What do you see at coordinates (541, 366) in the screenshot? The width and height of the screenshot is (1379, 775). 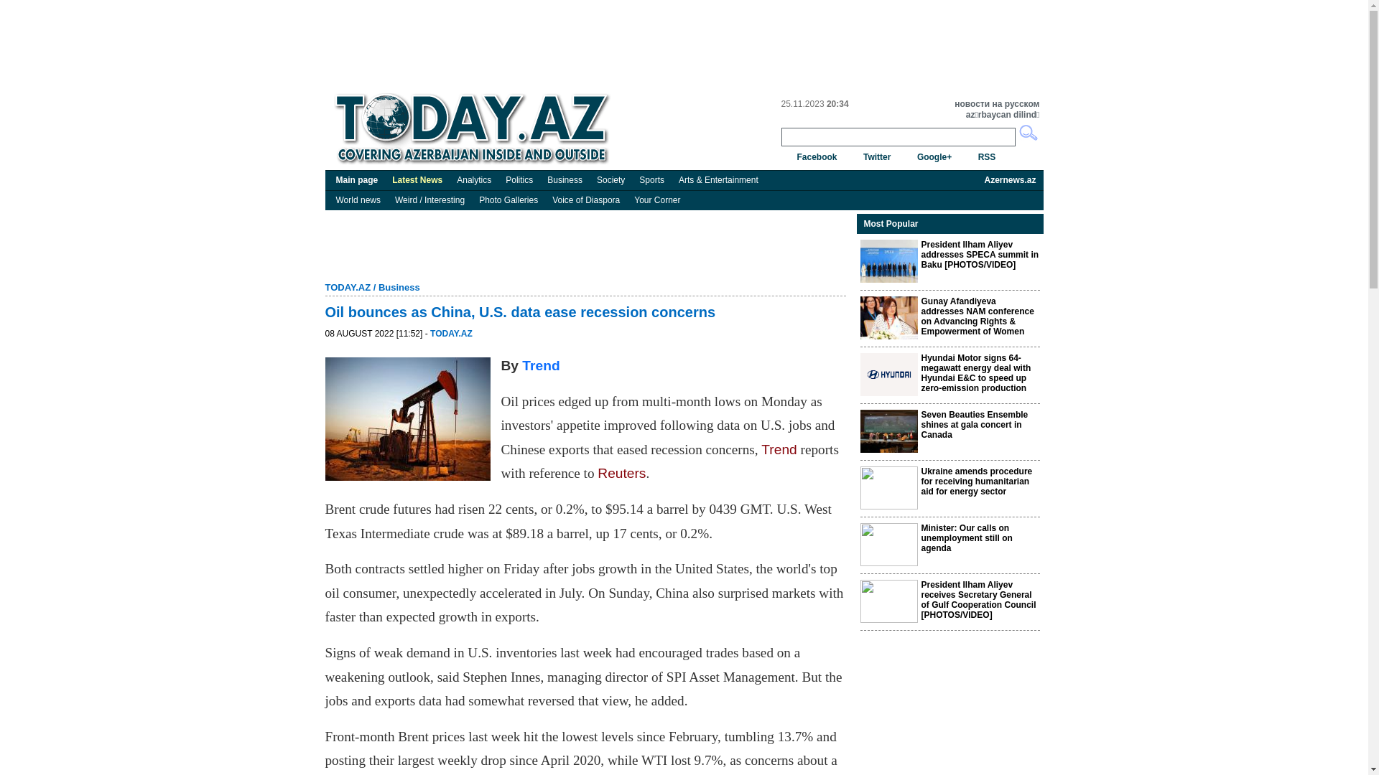 I see `Trend` at bounding box center [541, 366].